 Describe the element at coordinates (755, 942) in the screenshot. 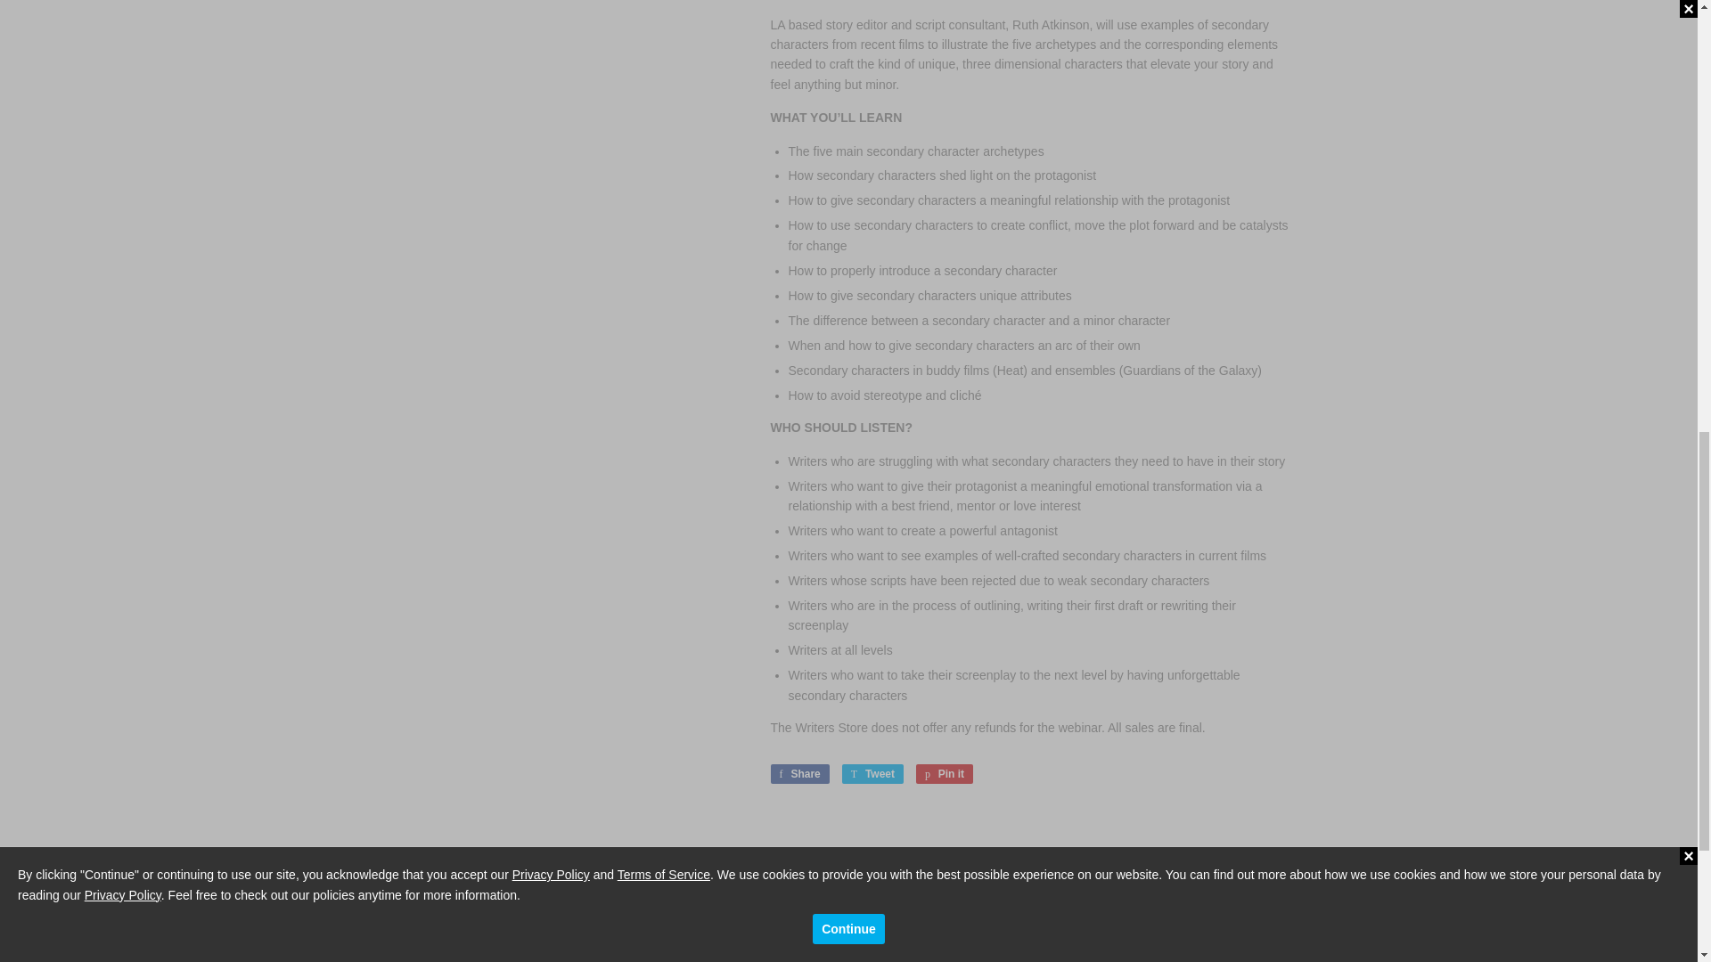

I see `Contact Us` at that location.